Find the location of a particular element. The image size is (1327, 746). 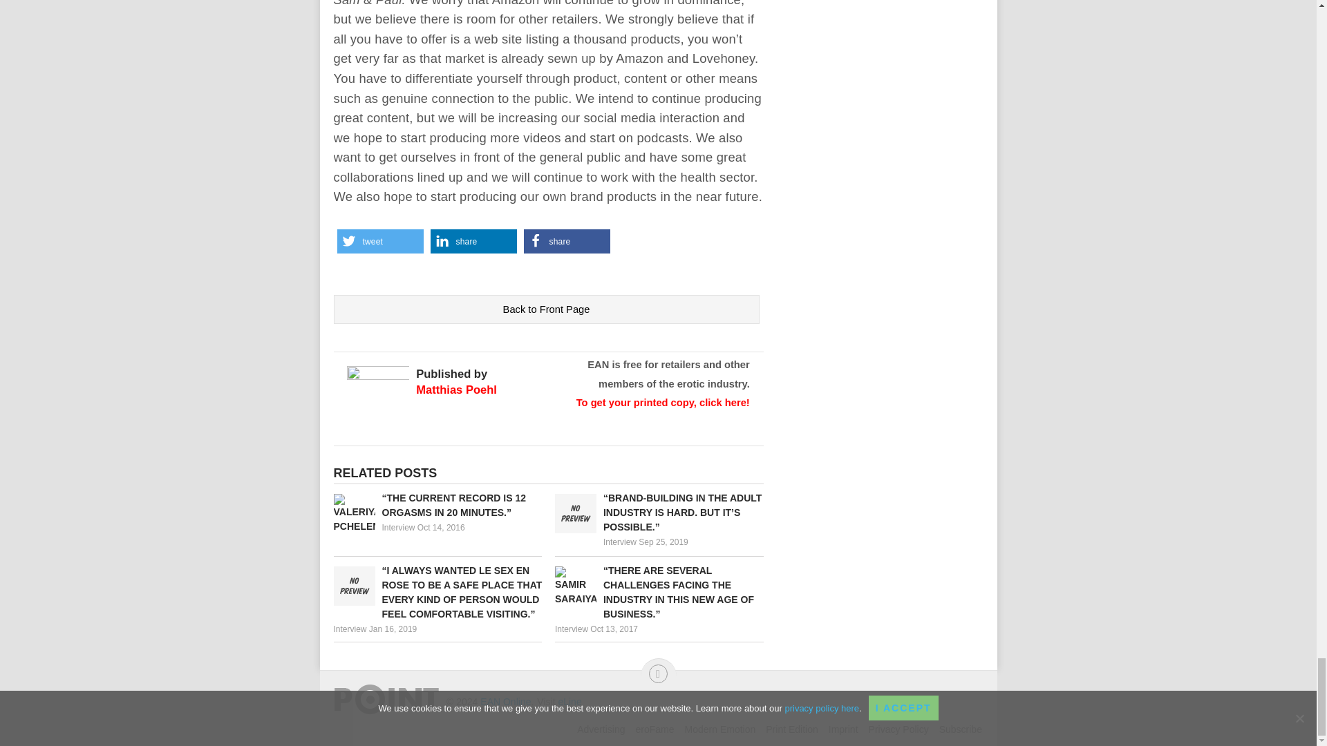

Back to Front Page is located at coordinates (546, 309).